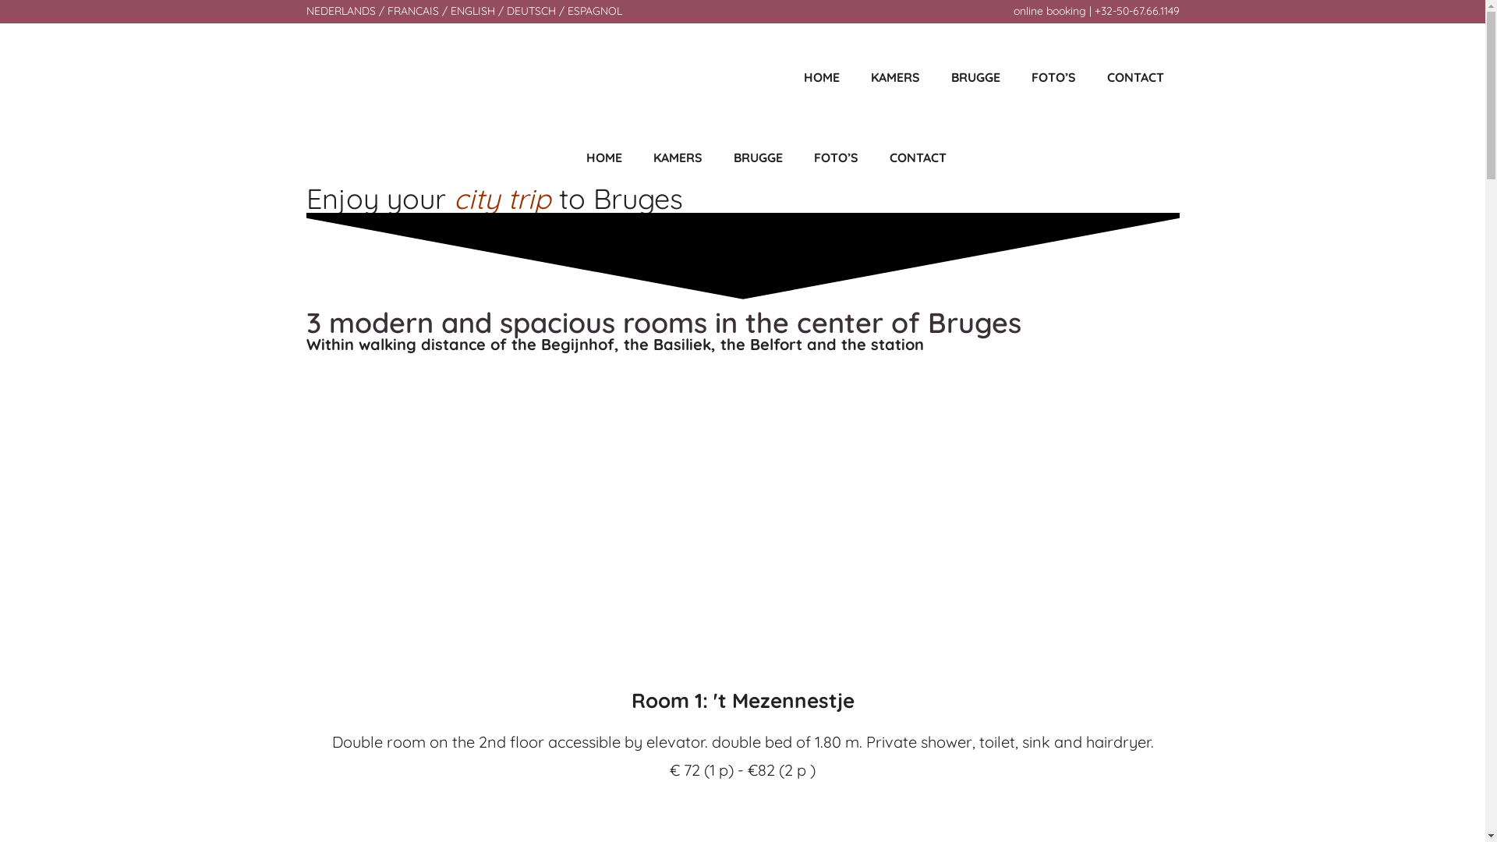 Image resolution: width=1497 pixels, height=842 pixels. What do you see at coordinates (895, 77) in the screenshot?
I see `KAMERS` at bounding box center [895, 77].